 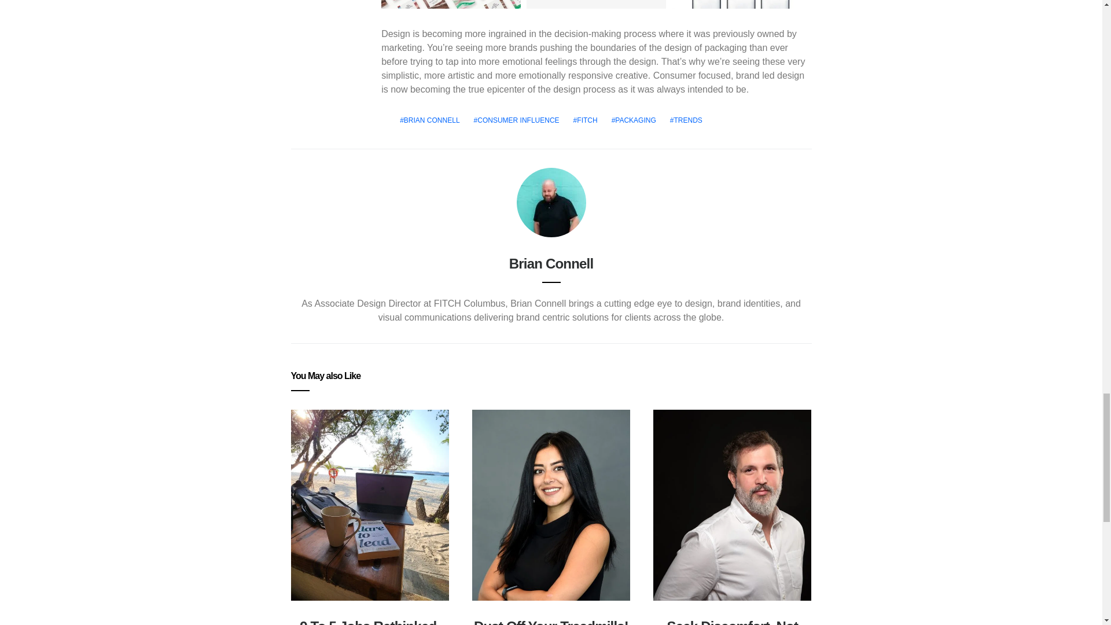 What do you see at coordinates (551, 263) in the screenshot?
I see `Posts by Brian Connell` at bounding box center [551, 263].